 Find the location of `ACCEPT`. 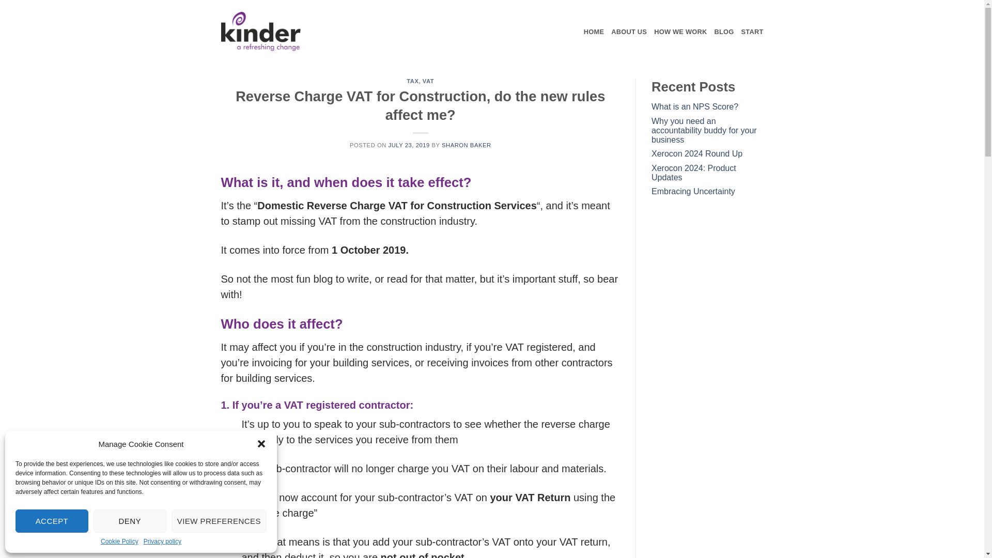

ACCEPT is located at coordinates (52, 521).